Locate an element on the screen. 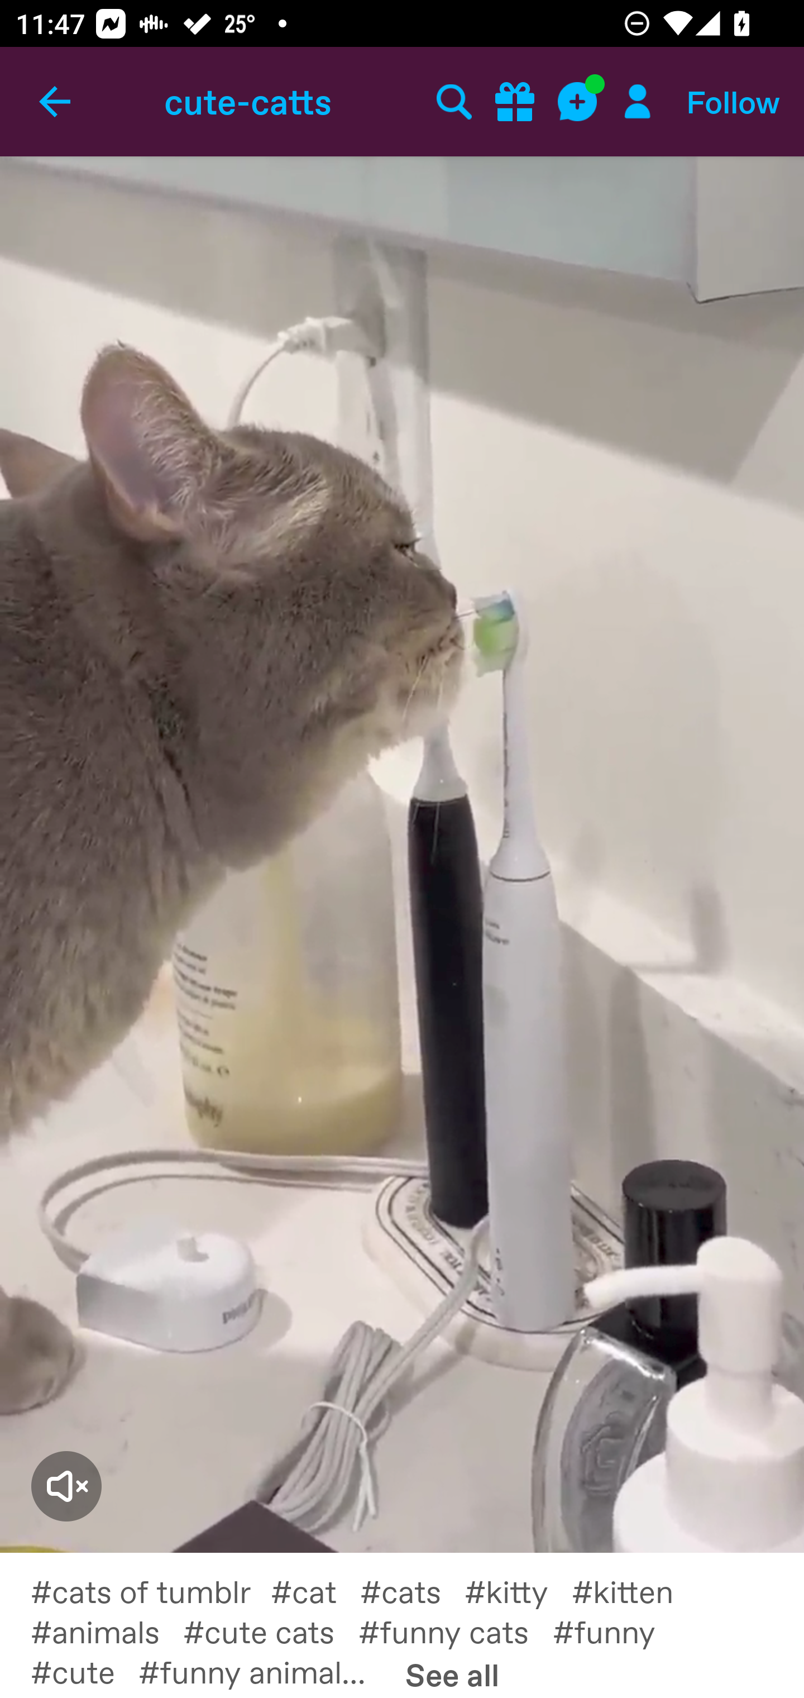 This screenshot has width=804, height=1698. Messages is located at coordinates (579, 102).